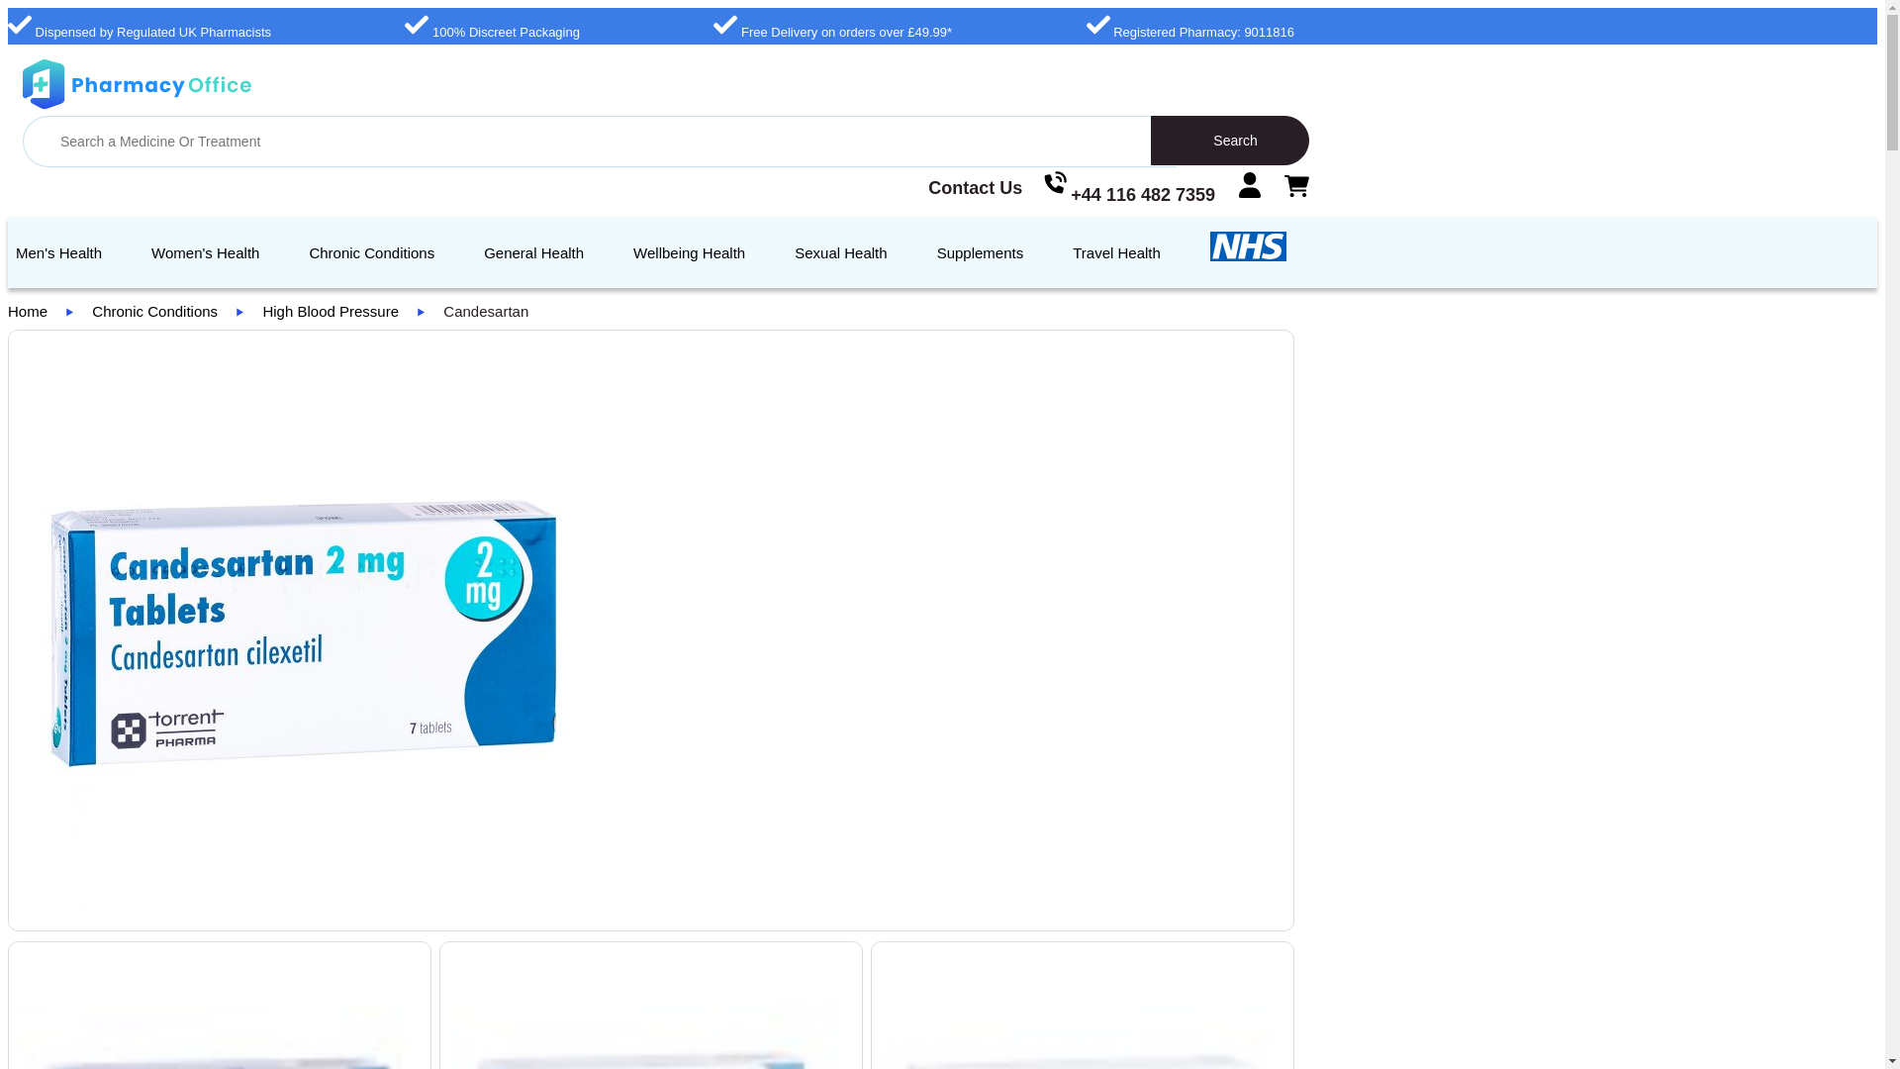 The height and width of the screenshot is (1069, 1900). Describe the element at coordinates (1296, 186) in the screenshot. I see `My Basket` at that location.